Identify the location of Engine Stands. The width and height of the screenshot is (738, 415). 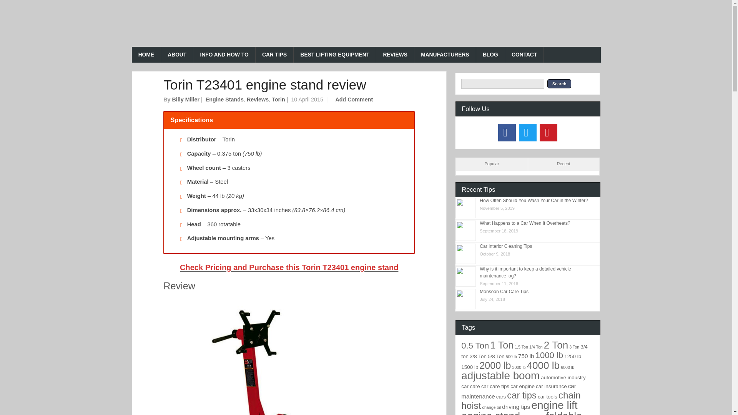
(224, 99).